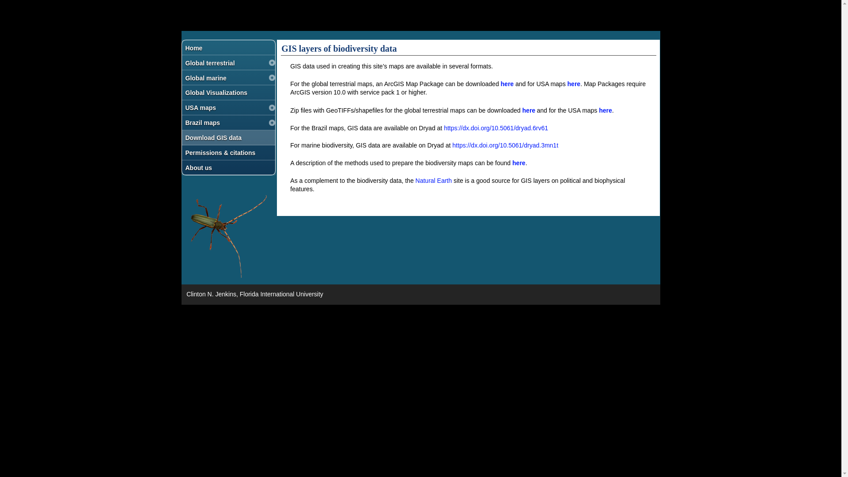 The image size is (848, 477). Describe the element at coordinates (529, 110) in the screenshot. I see `here ` at that location.